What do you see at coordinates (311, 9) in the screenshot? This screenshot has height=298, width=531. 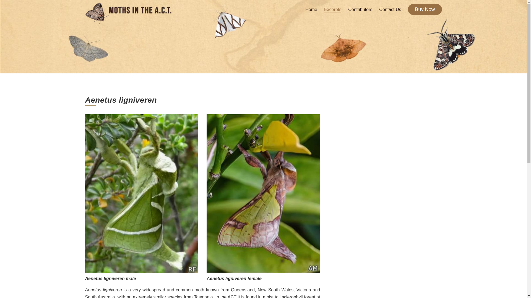 I see `Home` at bounding box center [311, 9].